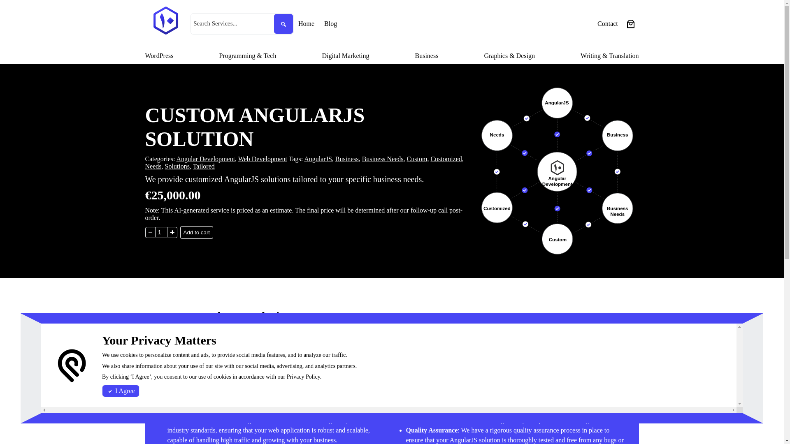  What do you see at coordinates (177, 166) in the screenshot?
I see `Solutions` at bounding box center [177, 166].